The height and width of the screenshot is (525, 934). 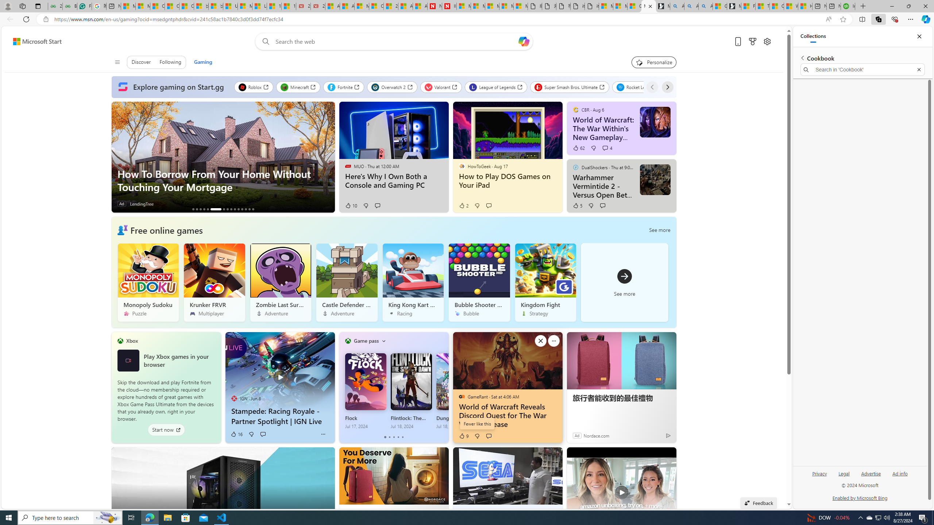 I want to click on Cloud Computing Services | Microsoft Azure, so click(x=376, y=6).